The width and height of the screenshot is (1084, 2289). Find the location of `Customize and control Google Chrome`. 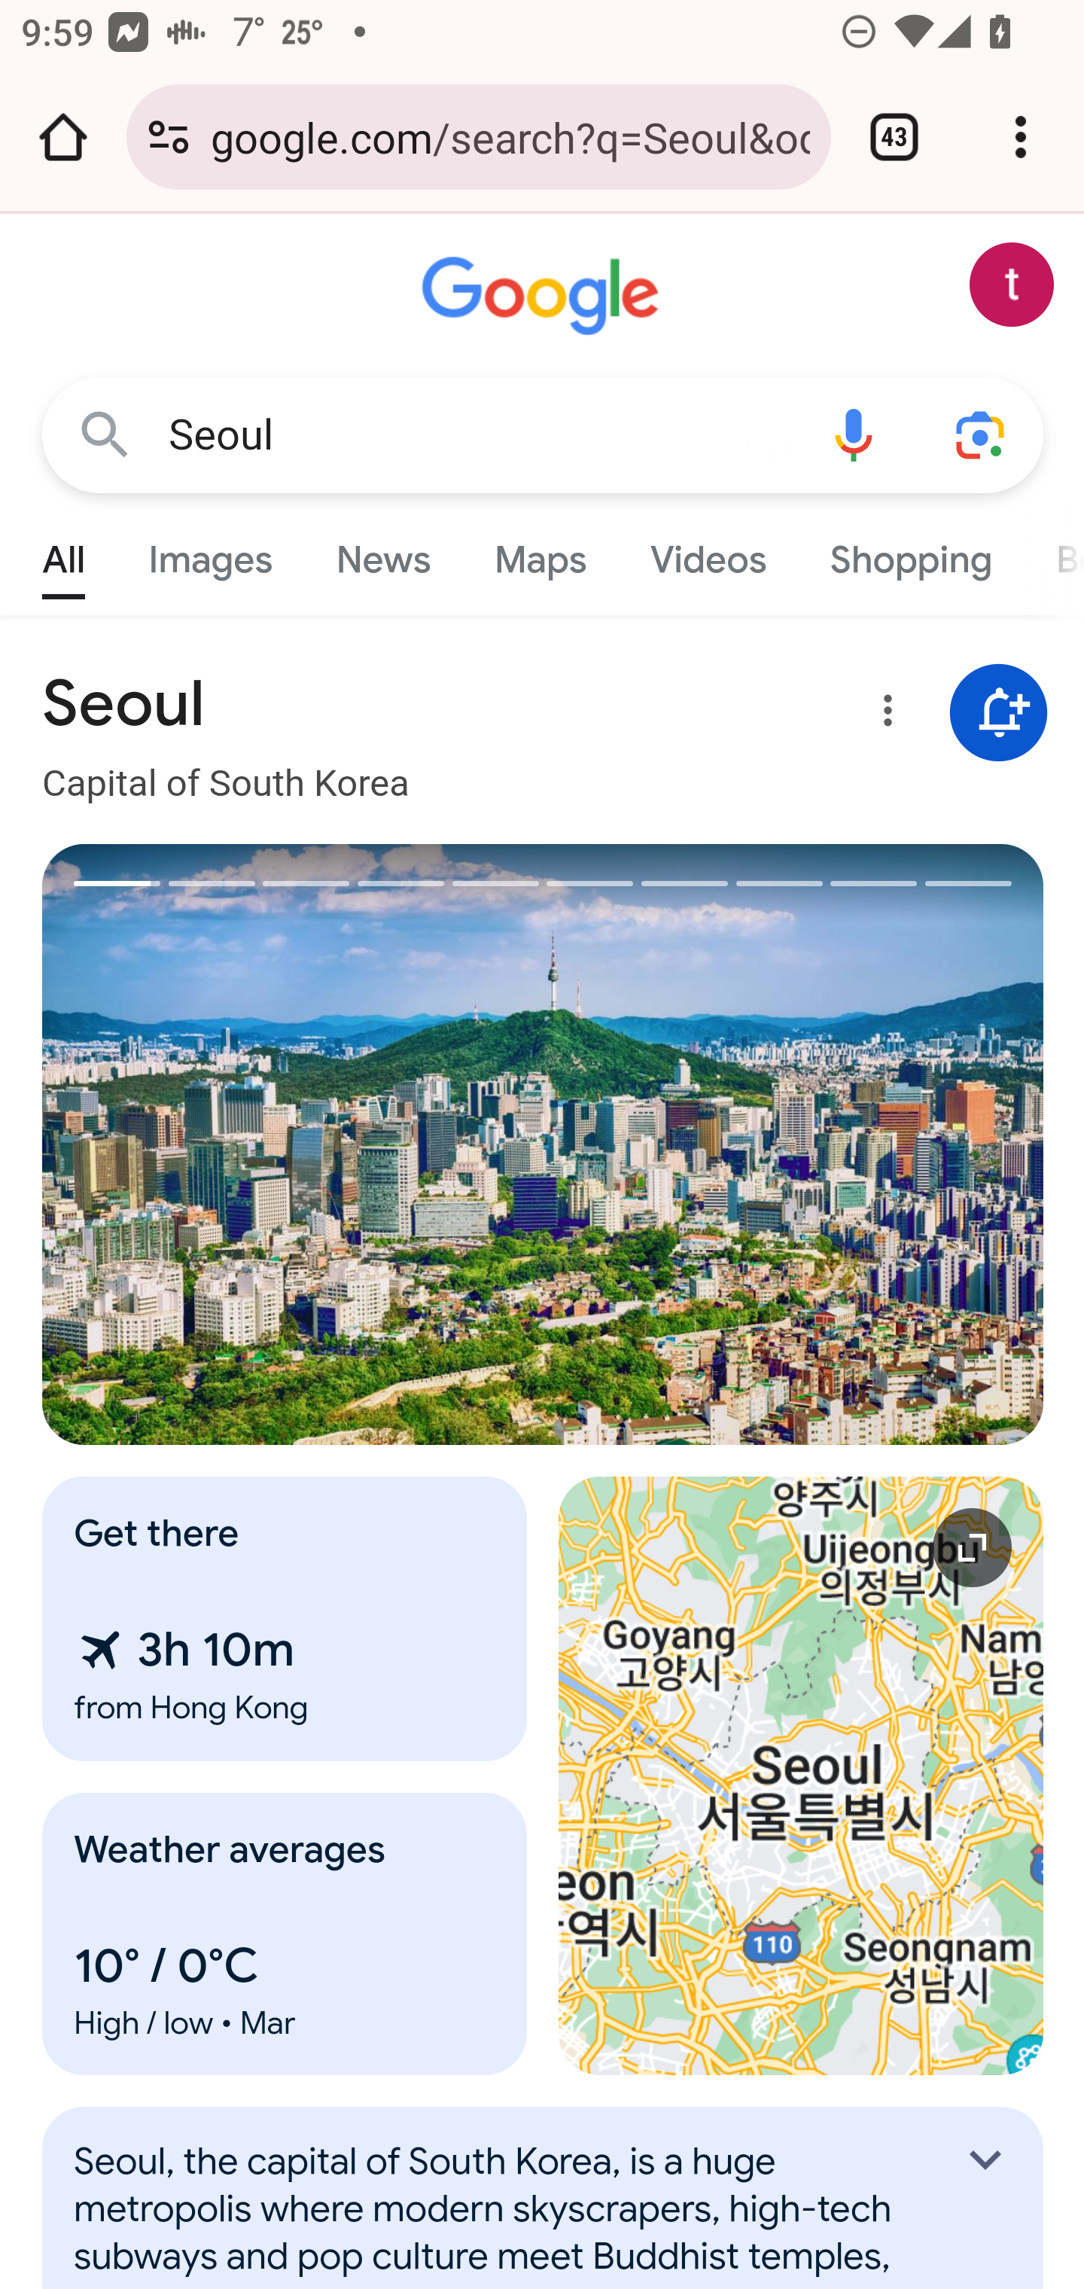

Customize and control Google Chrome is located at coordinates (1021, 137).